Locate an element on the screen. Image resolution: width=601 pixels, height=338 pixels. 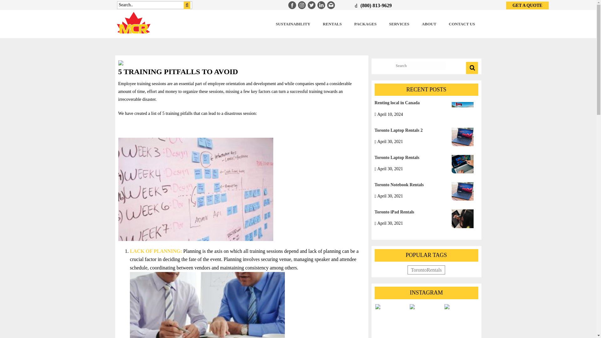
ABOUT is located at coordinates (429, 24).